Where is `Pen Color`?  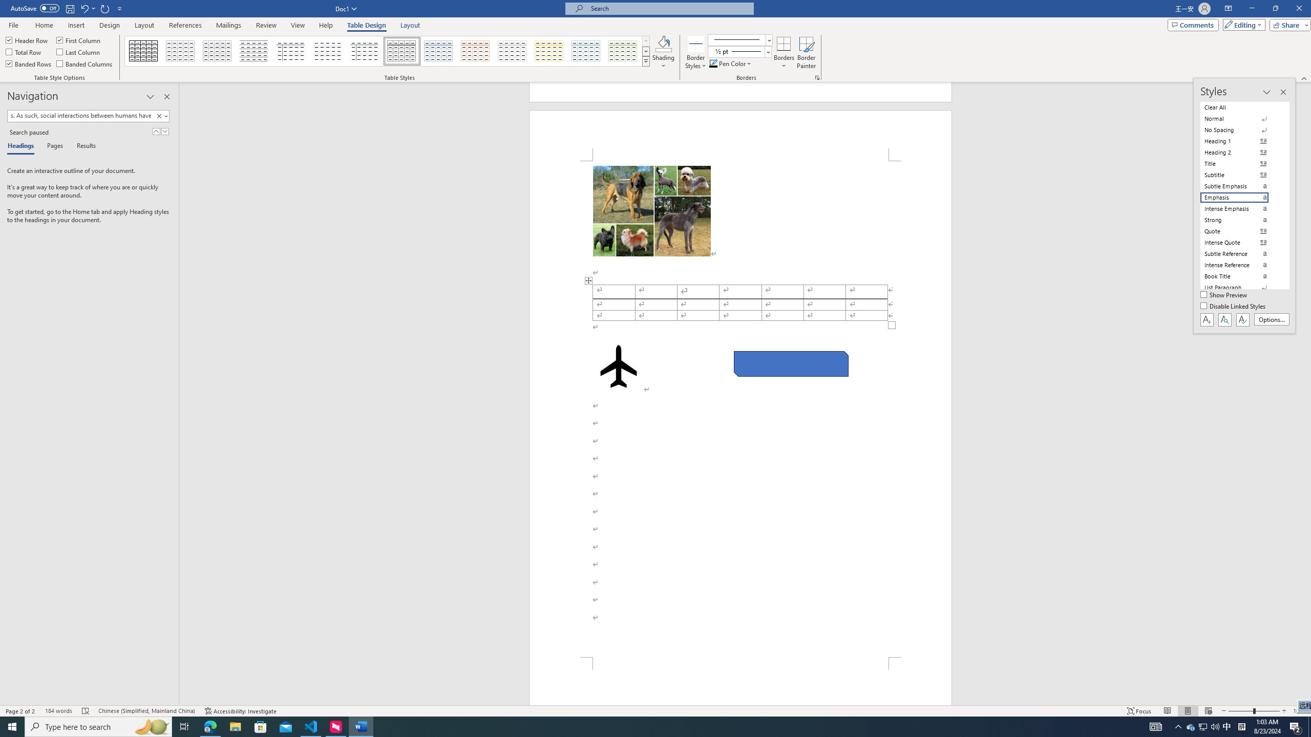 Pen Color is located at coordinates (731, 63).